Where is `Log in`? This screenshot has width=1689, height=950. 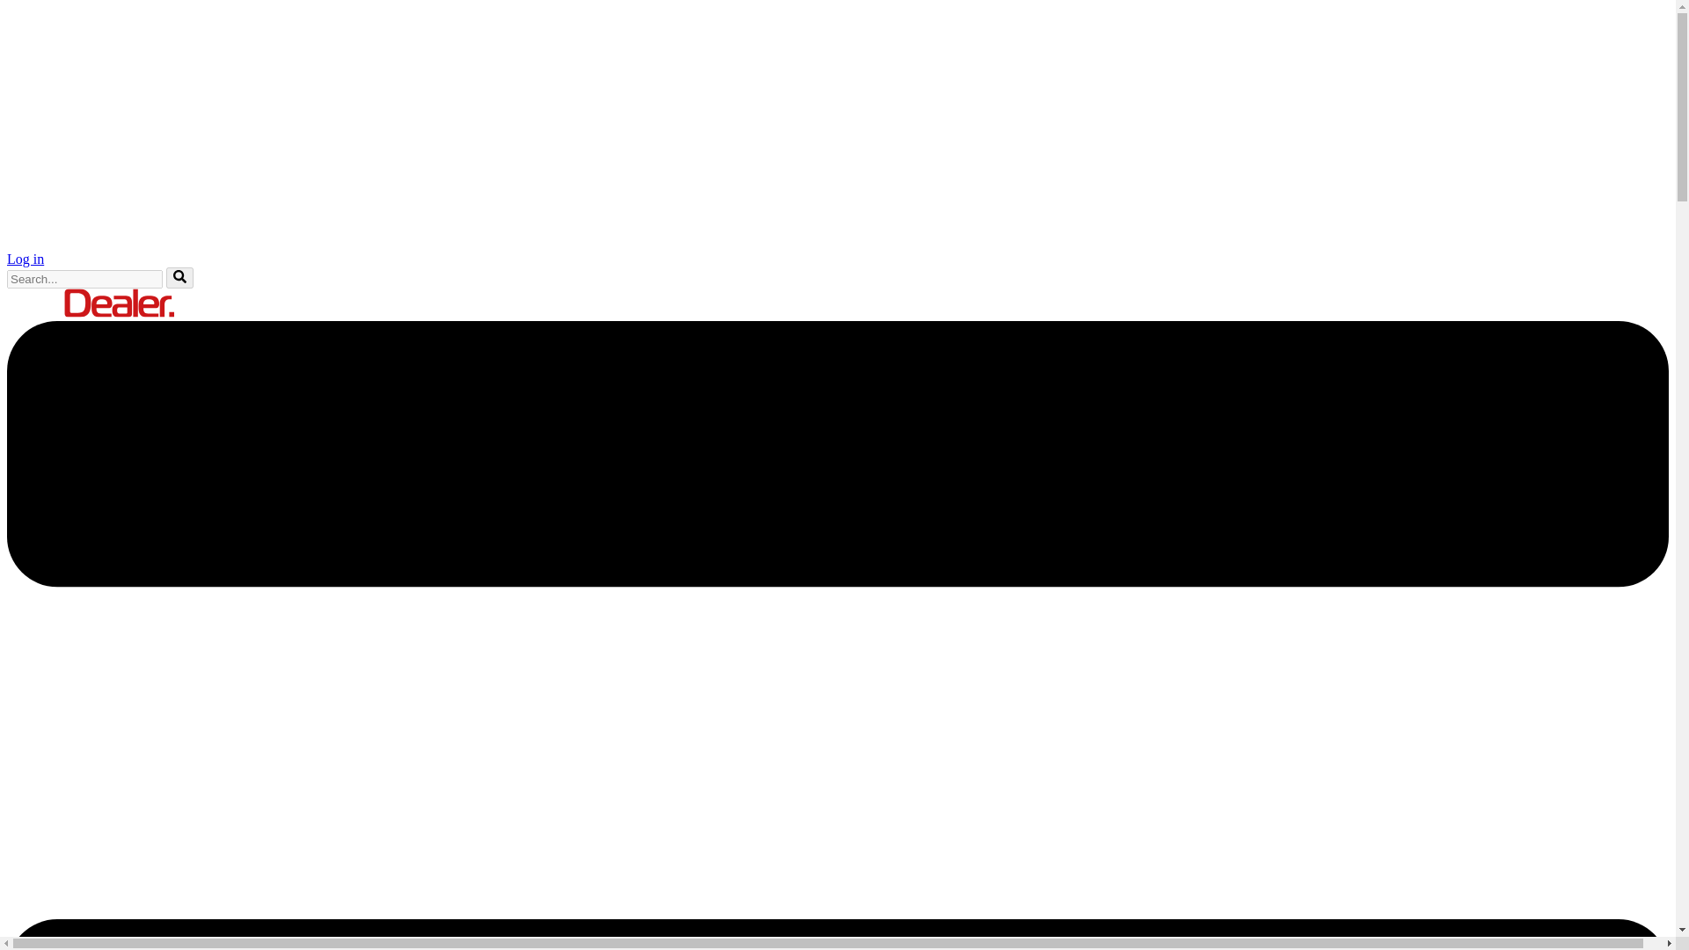
Log in is located at coordinates (25, 259).